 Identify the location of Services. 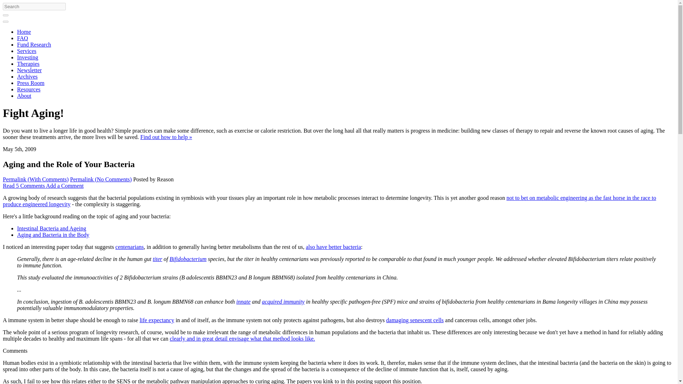
(26, 51).